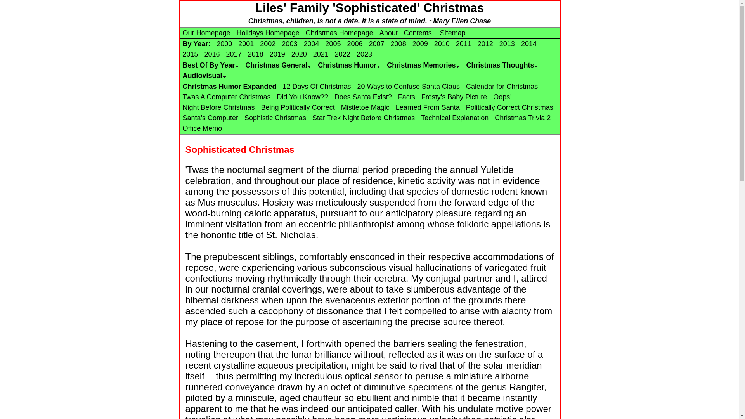 The height and width of the screenshot is (419, 745). Describe the element at coordinates (452, 33) in the screenshot. I see ` Sitemap` at that location.